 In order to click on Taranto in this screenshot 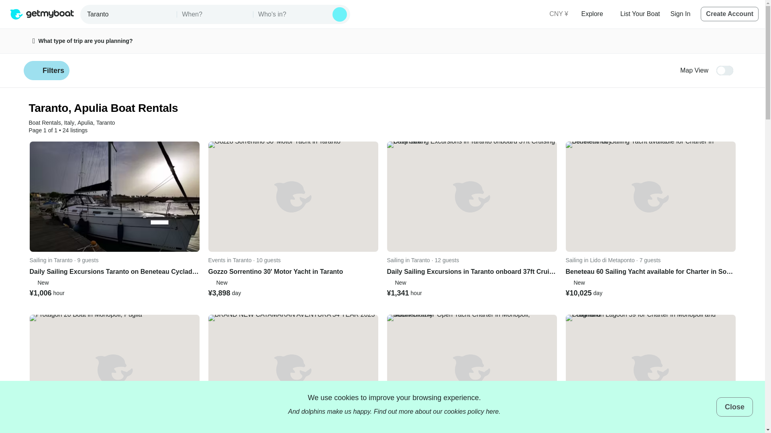, I will do `click(129, 14)`.